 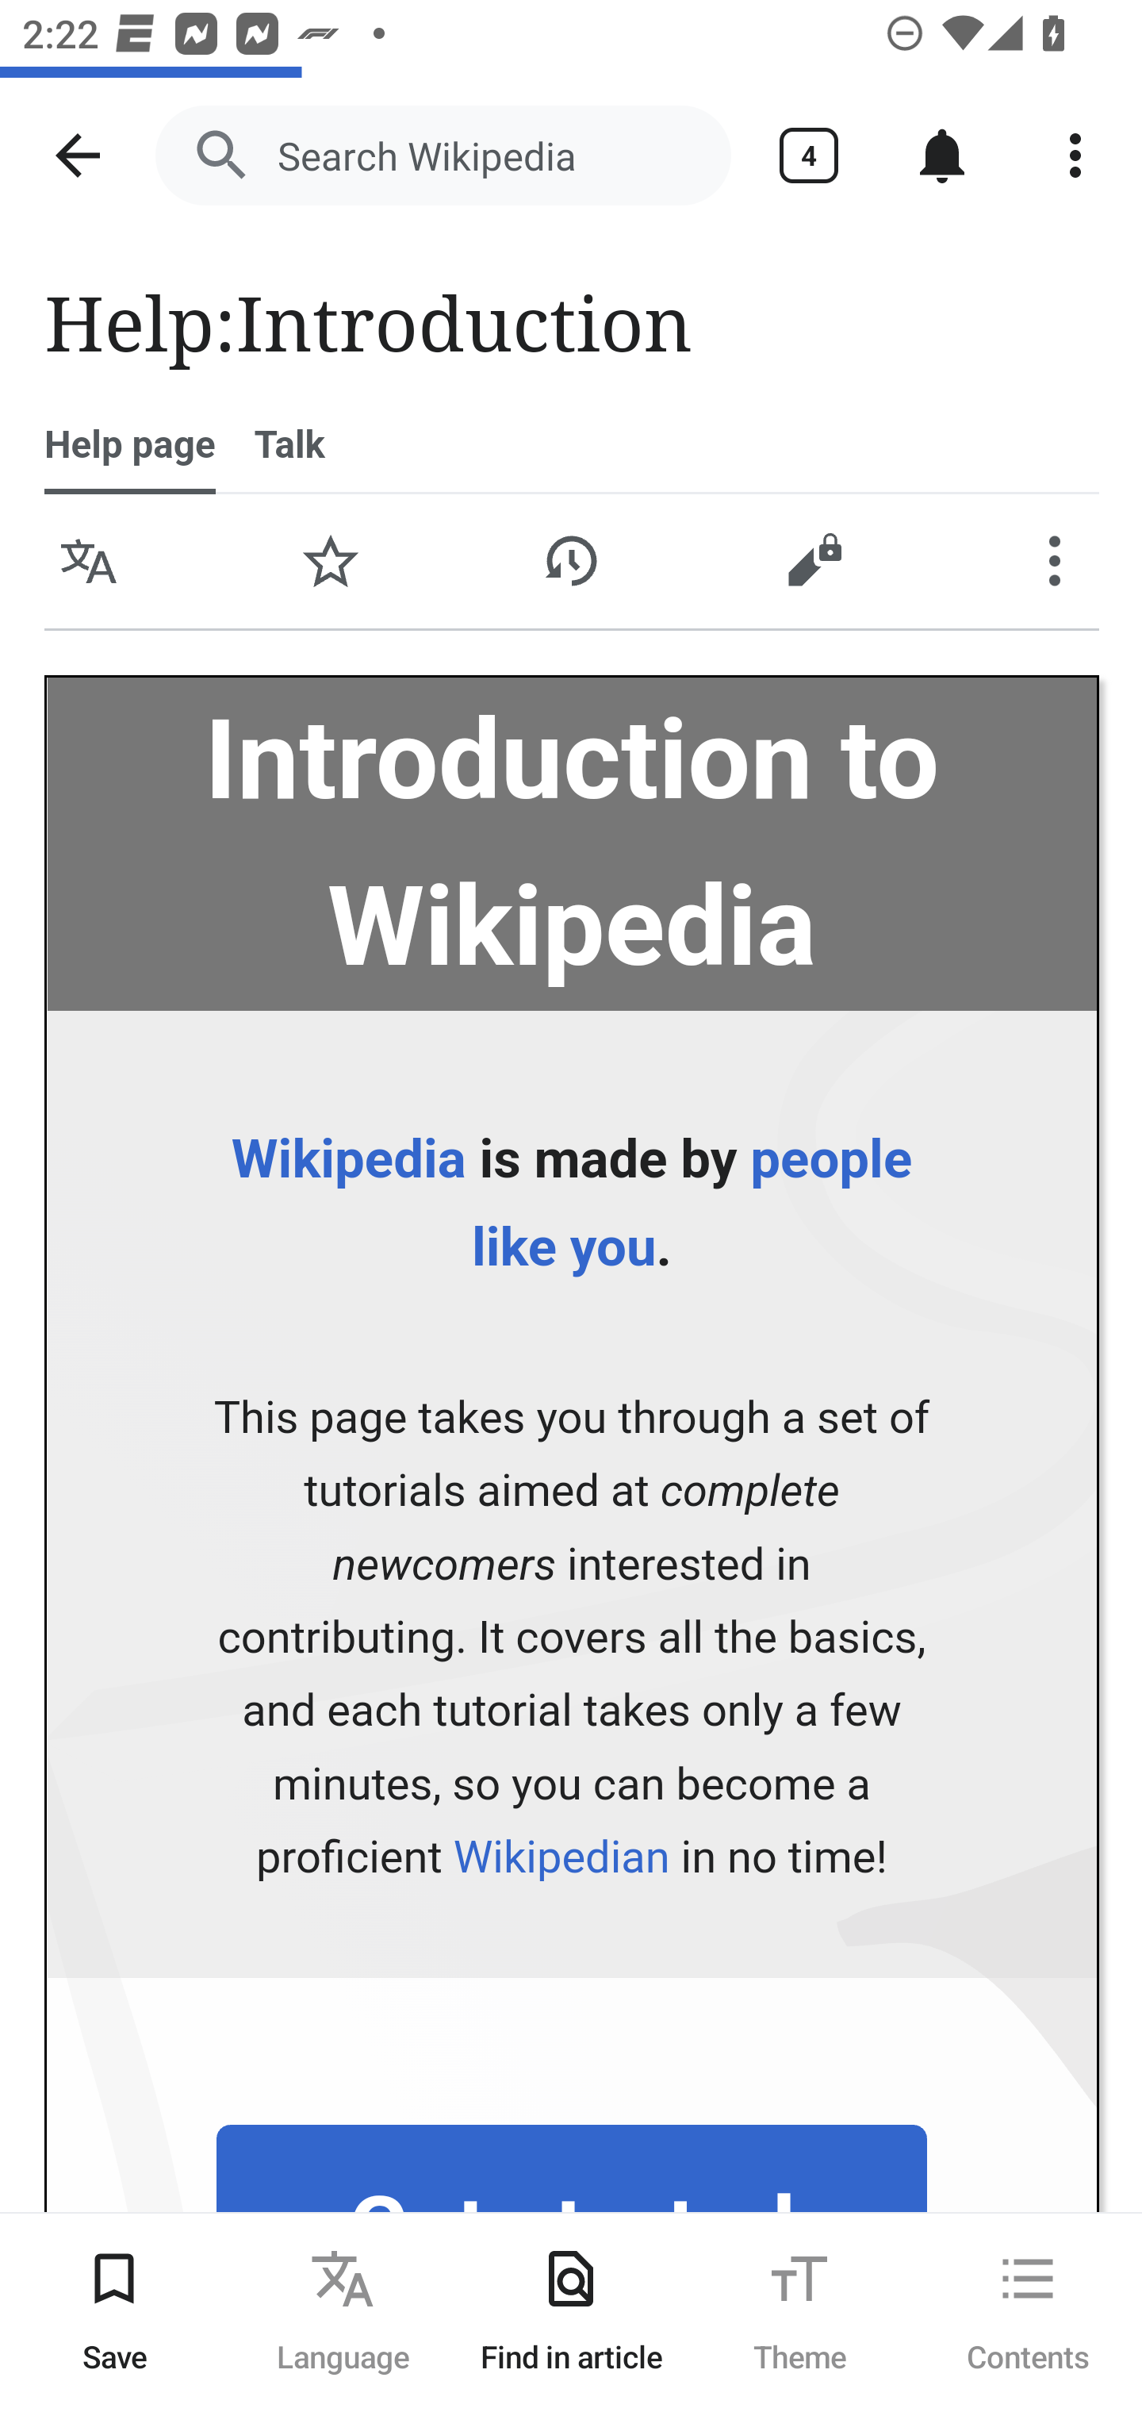 What do you see at coordinates (809, 156) in the screenshot?
I see `Show tabs 4` at bounding box center [809, 156].